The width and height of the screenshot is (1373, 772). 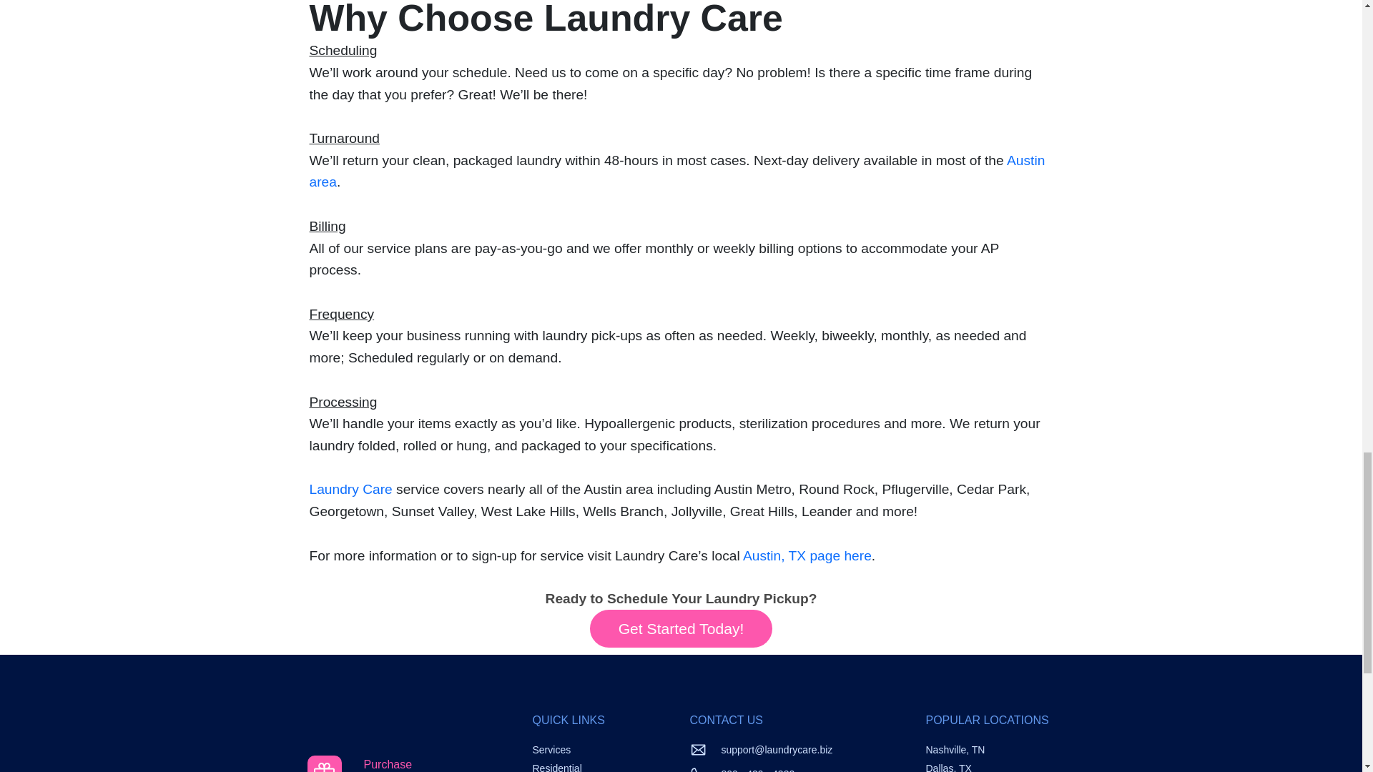 I want to click on Residential, so click(x=556, y=768).